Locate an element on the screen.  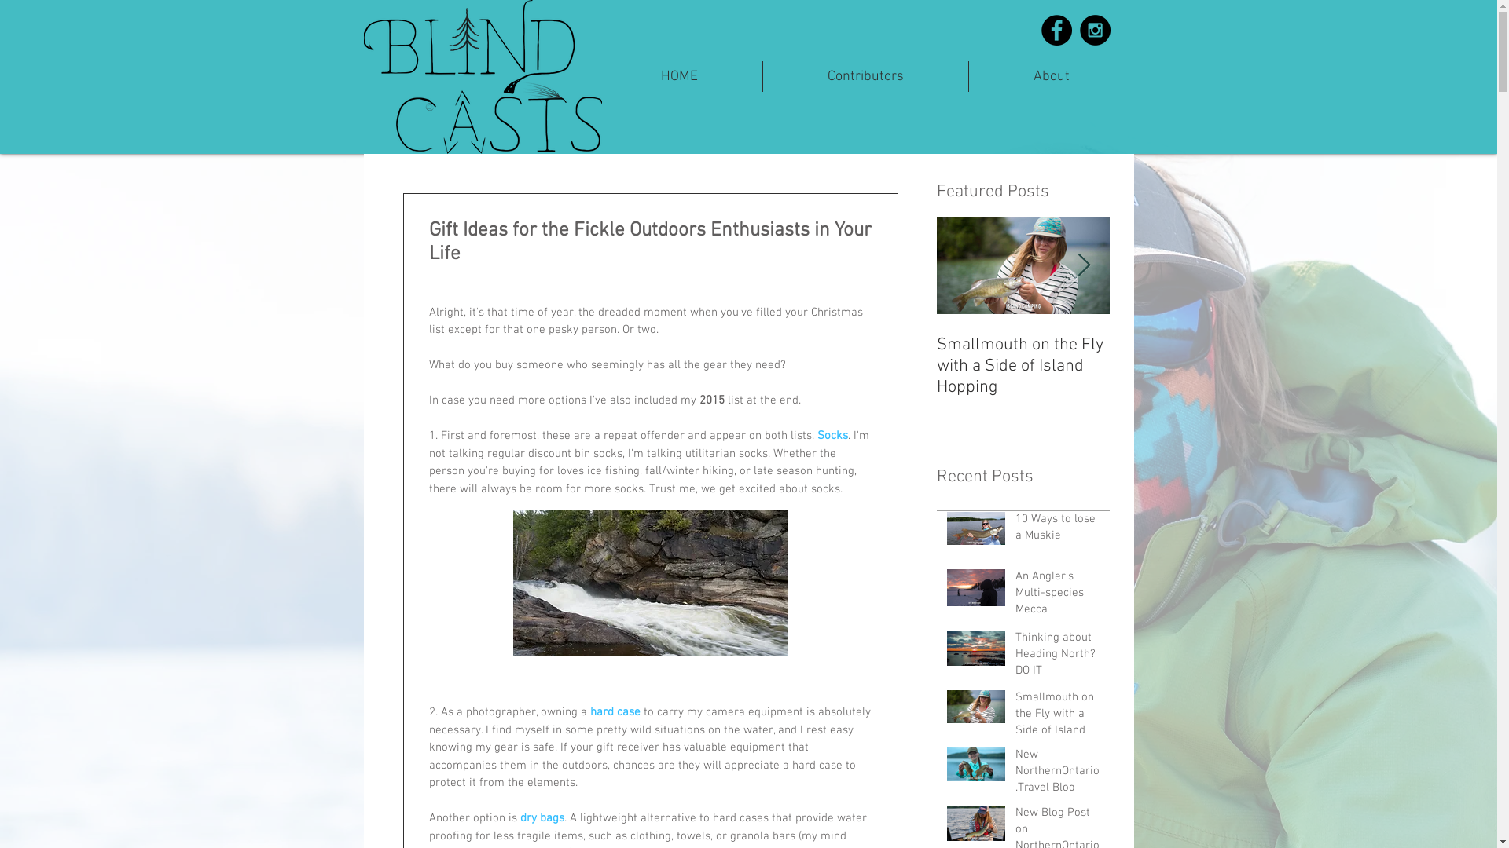
dry bags is located at coordinates (542, 818).